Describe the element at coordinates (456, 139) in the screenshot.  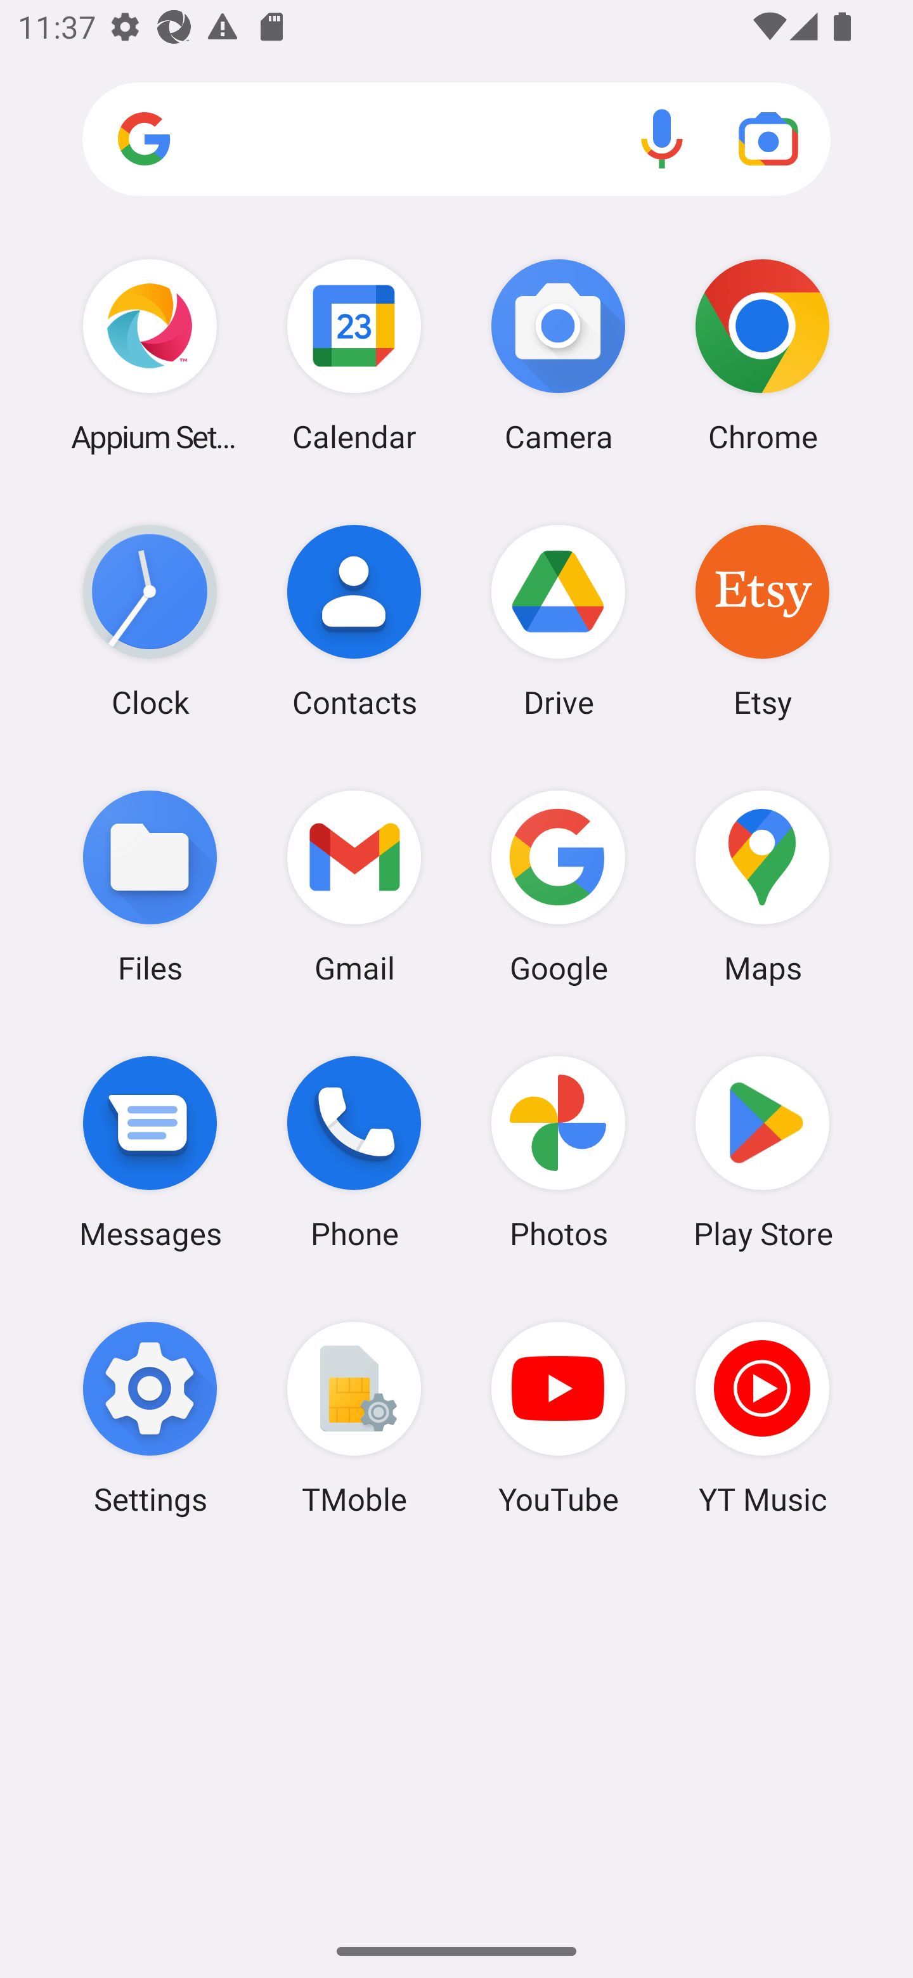
I see `Search apps, web and more` at that location.